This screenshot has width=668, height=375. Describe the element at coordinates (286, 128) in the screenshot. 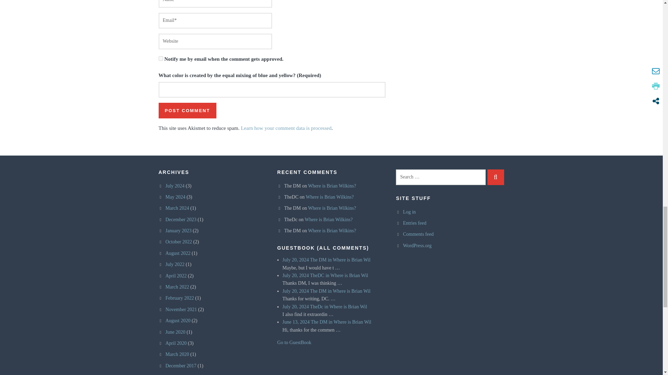

I see `Learn how your comment data is processed` at that location.